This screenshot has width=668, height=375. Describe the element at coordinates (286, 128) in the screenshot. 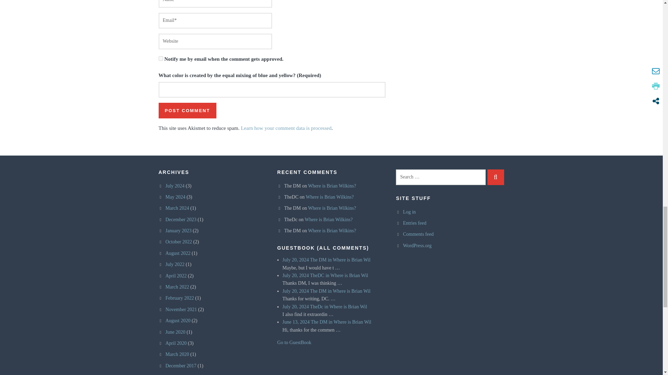

I see `Learn how your comment data is processed` at that location.